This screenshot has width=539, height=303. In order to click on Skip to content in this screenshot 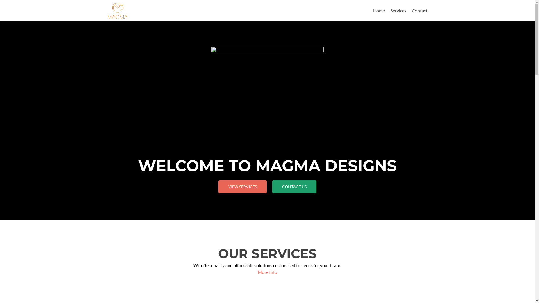, I will do `click(387, 3)`.